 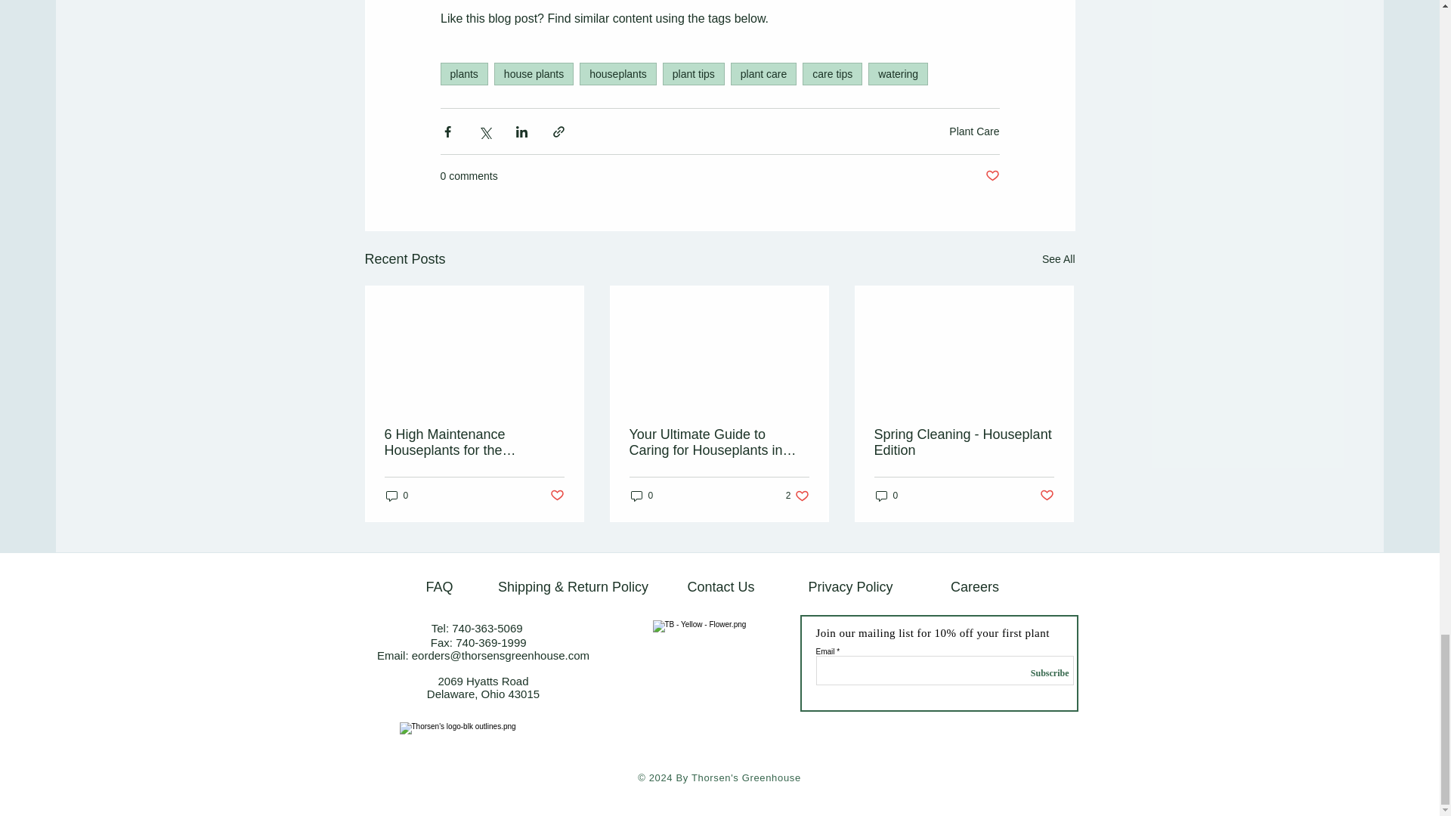 What do you see at coordinates (463, 74) in the screenshot?
I see `plants` at bounding box center [463, 74].